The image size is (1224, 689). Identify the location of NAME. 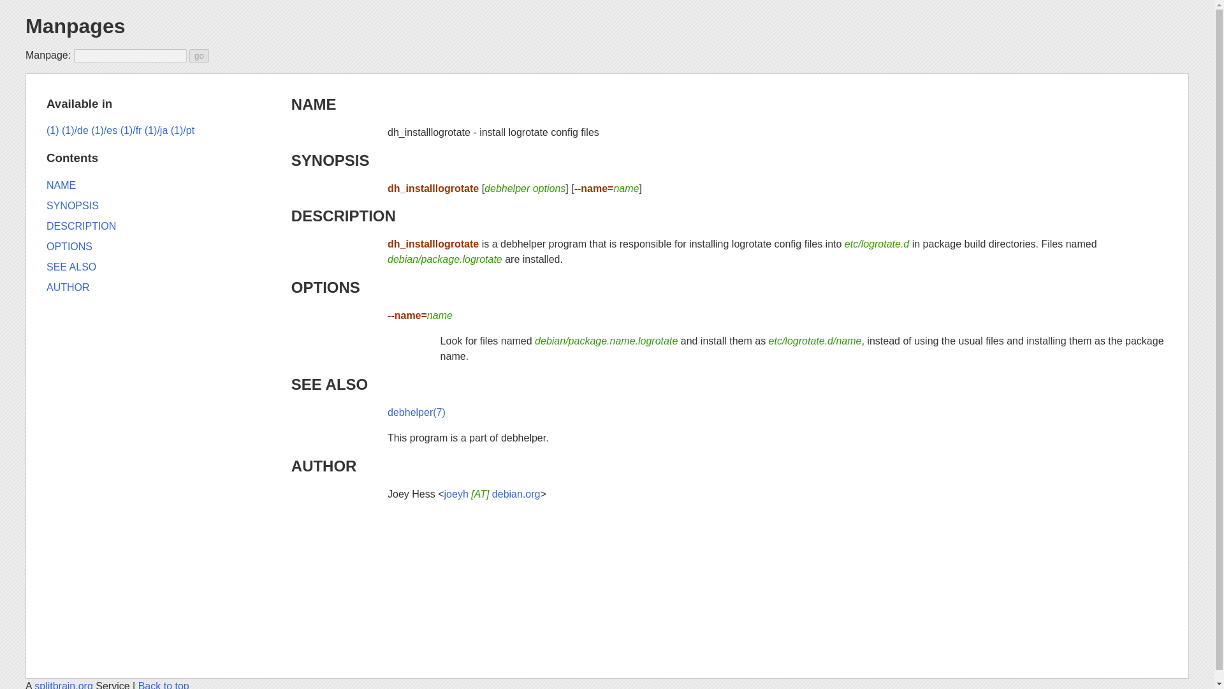
(61, 185).